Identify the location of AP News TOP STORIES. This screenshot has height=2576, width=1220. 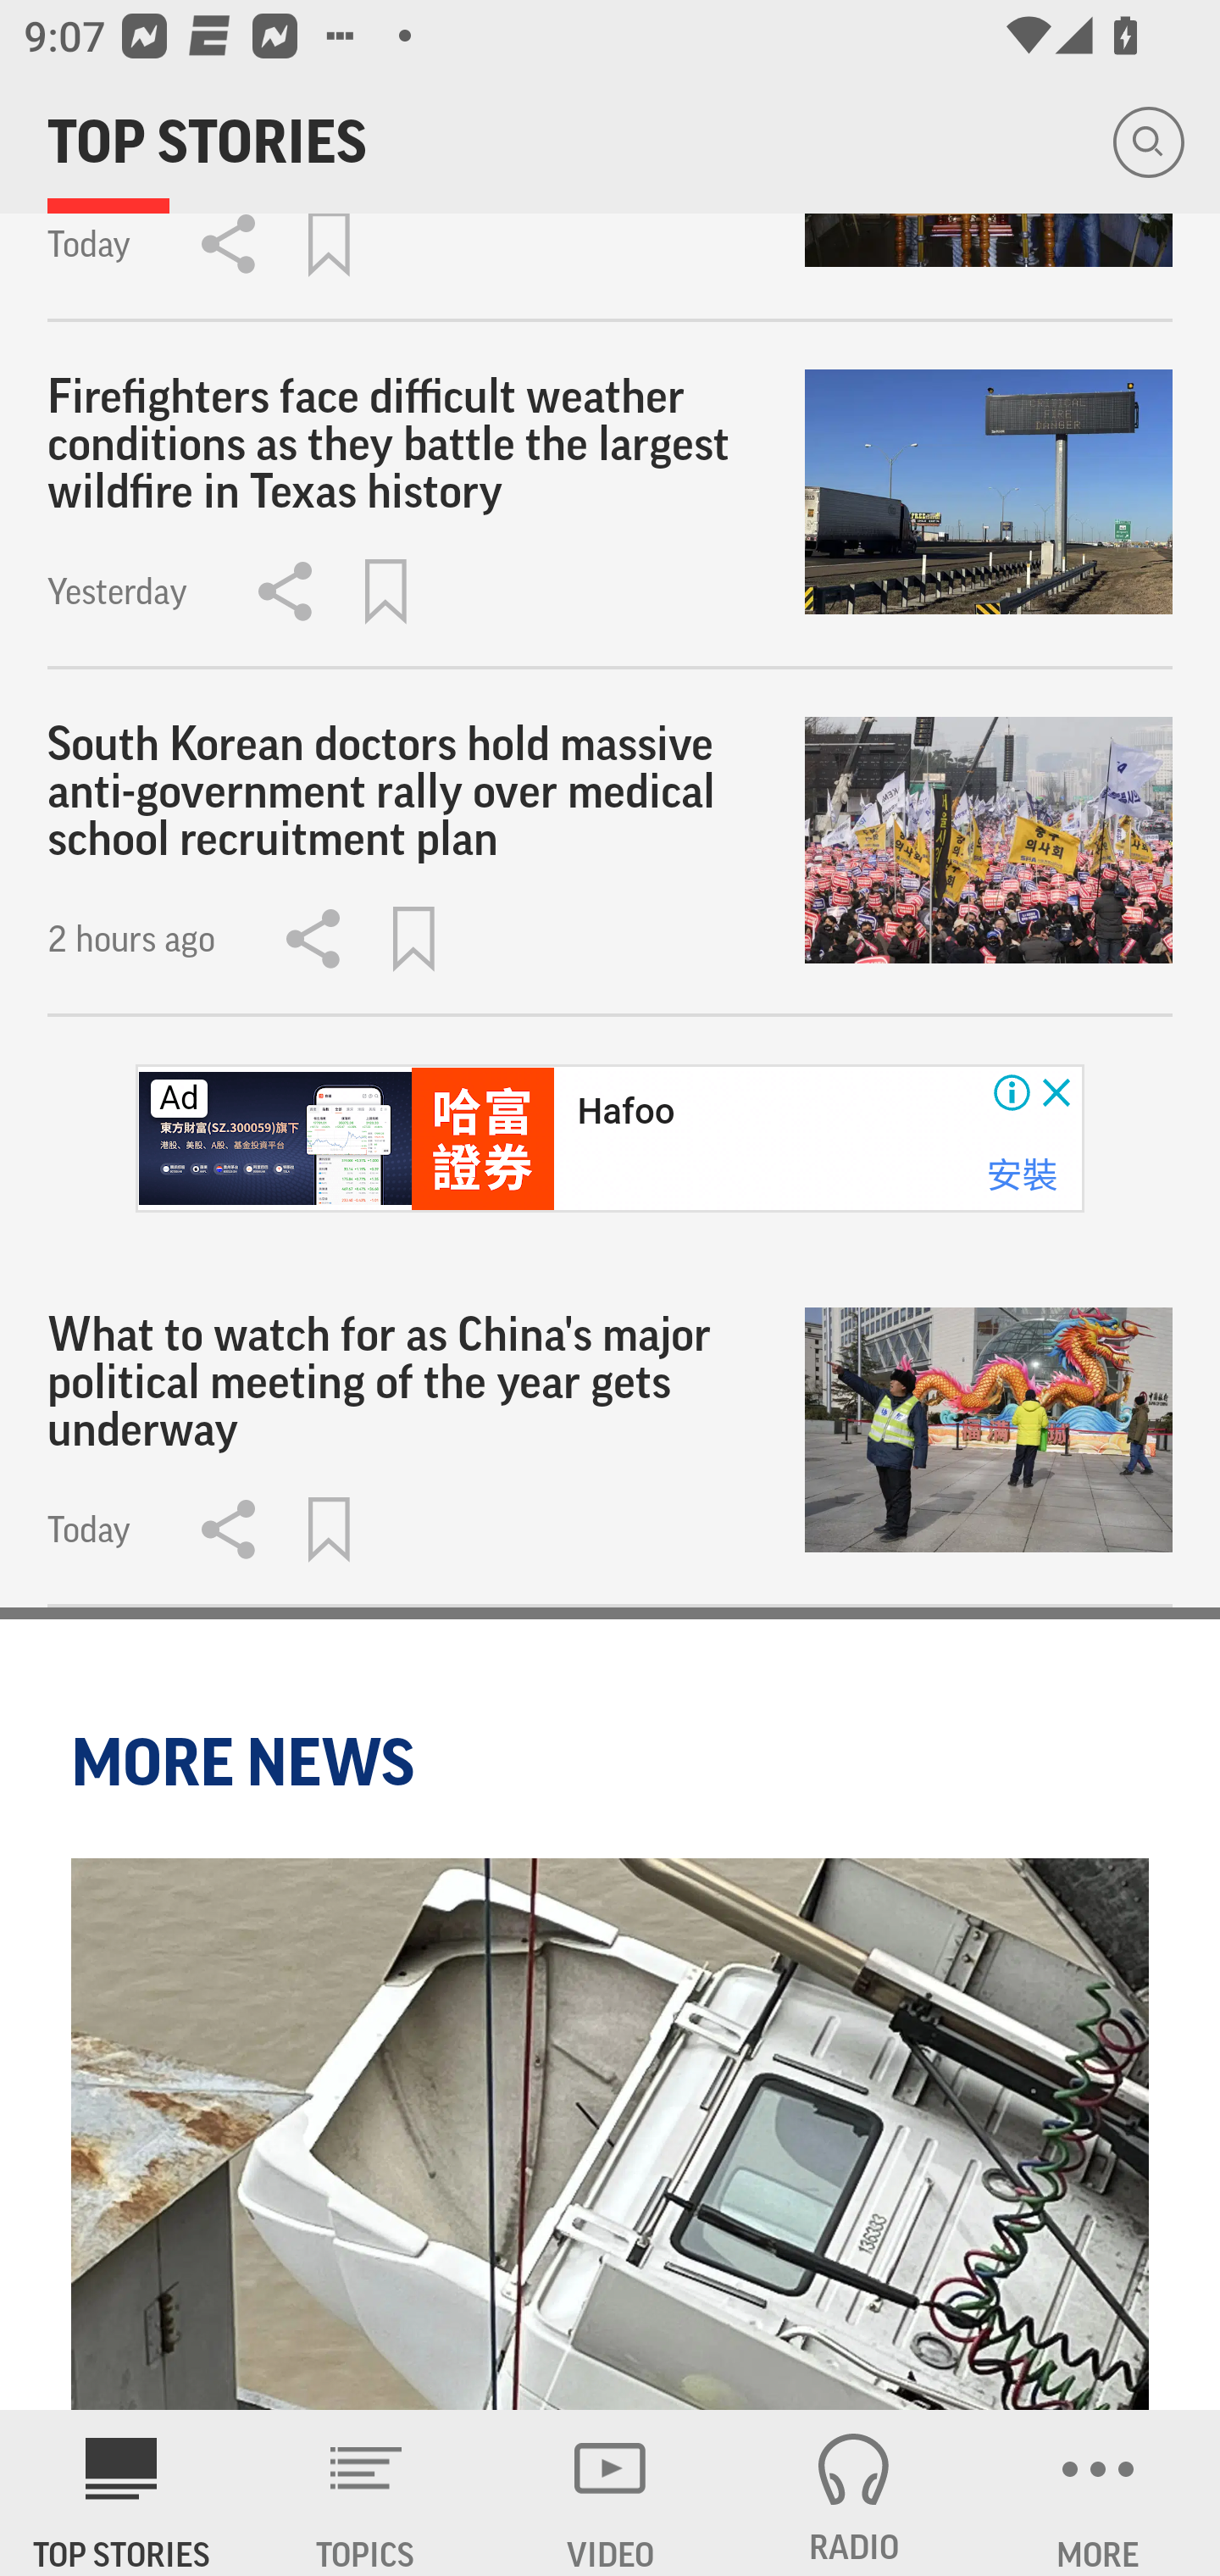
(122, 2493).